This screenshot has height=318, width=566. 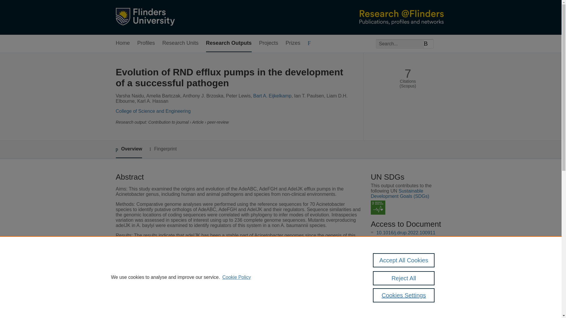 I want to click on In Copyright, so click(x=402, y=238).